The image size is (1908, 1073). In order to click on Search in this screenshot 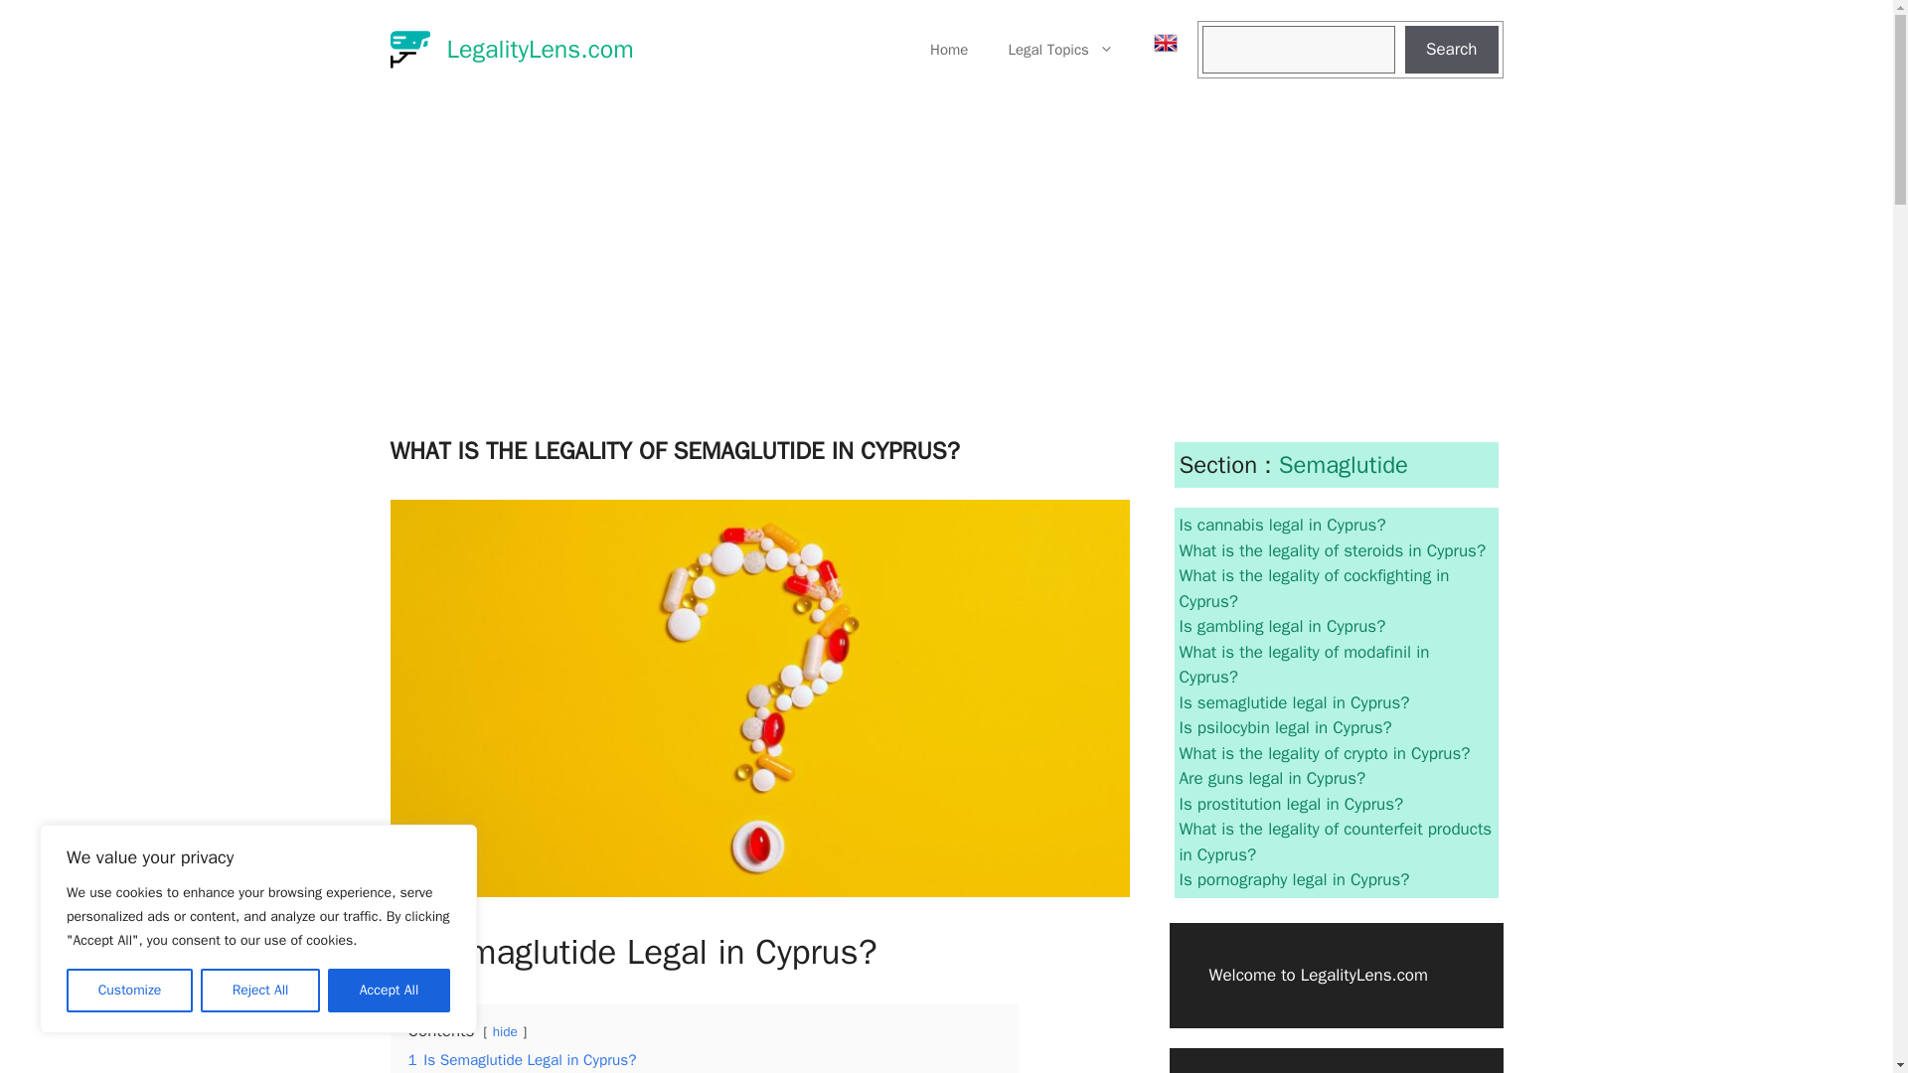, I will do `click(1451, 50)`.